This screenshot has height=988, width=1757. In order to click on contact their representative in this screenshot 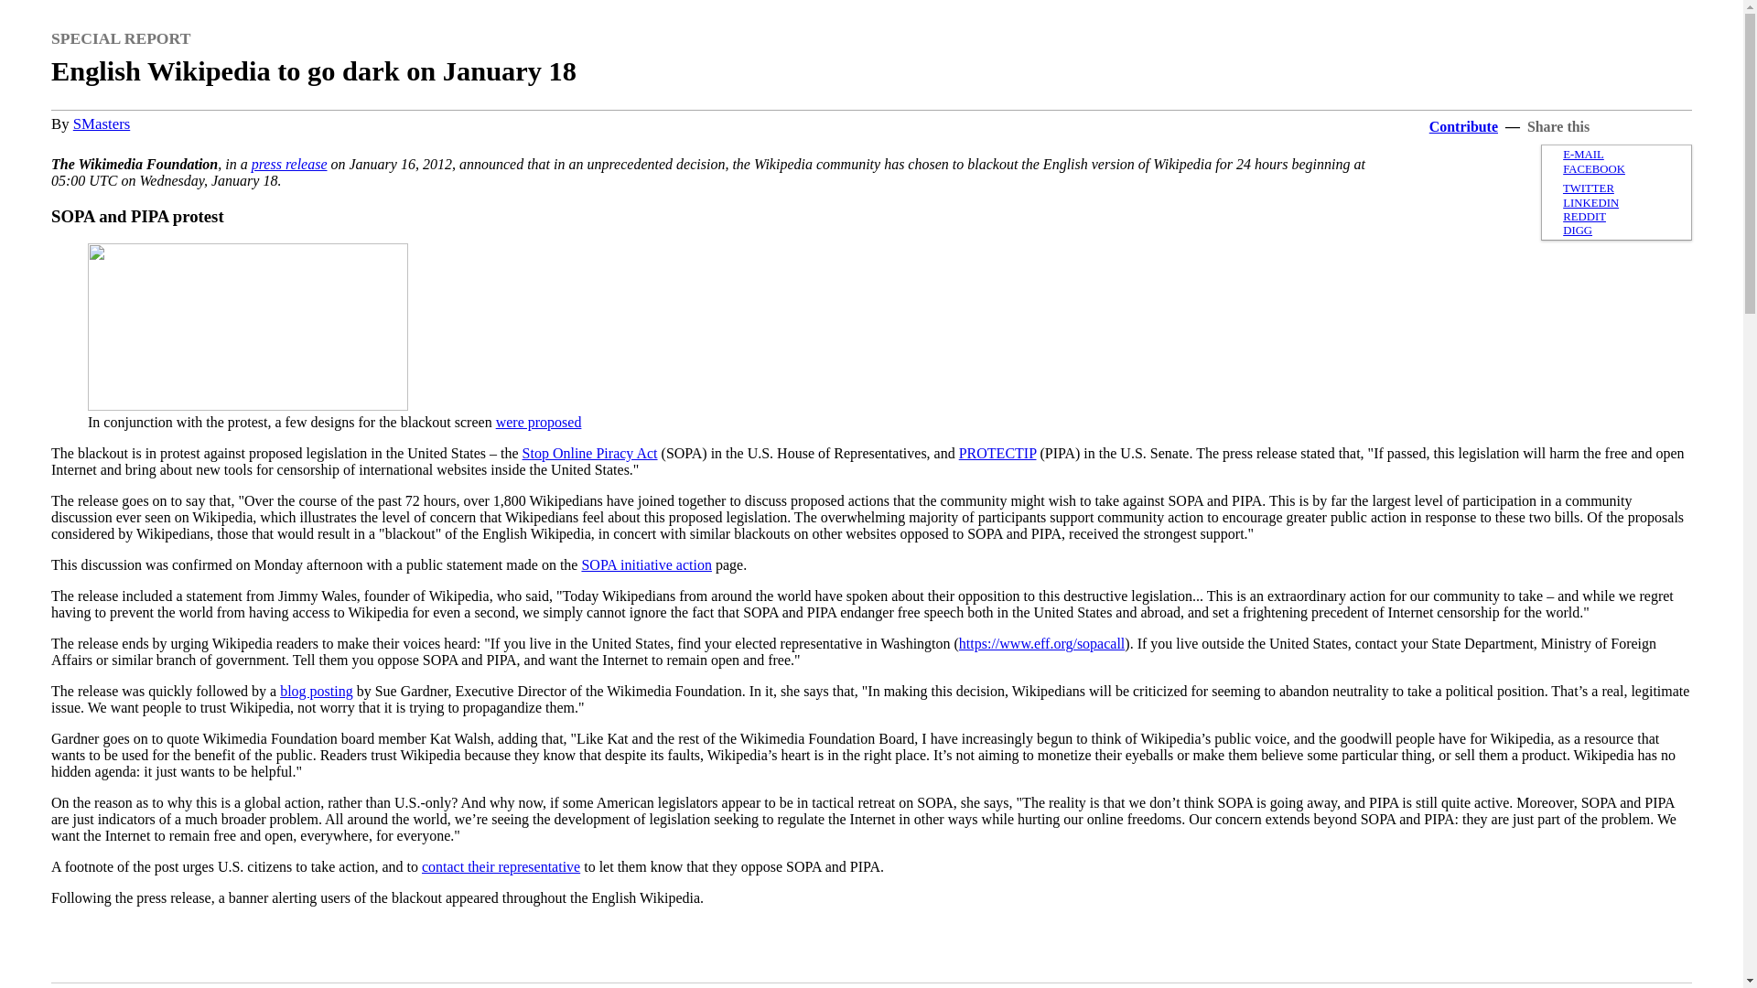, I will do `click(500, 865)`.